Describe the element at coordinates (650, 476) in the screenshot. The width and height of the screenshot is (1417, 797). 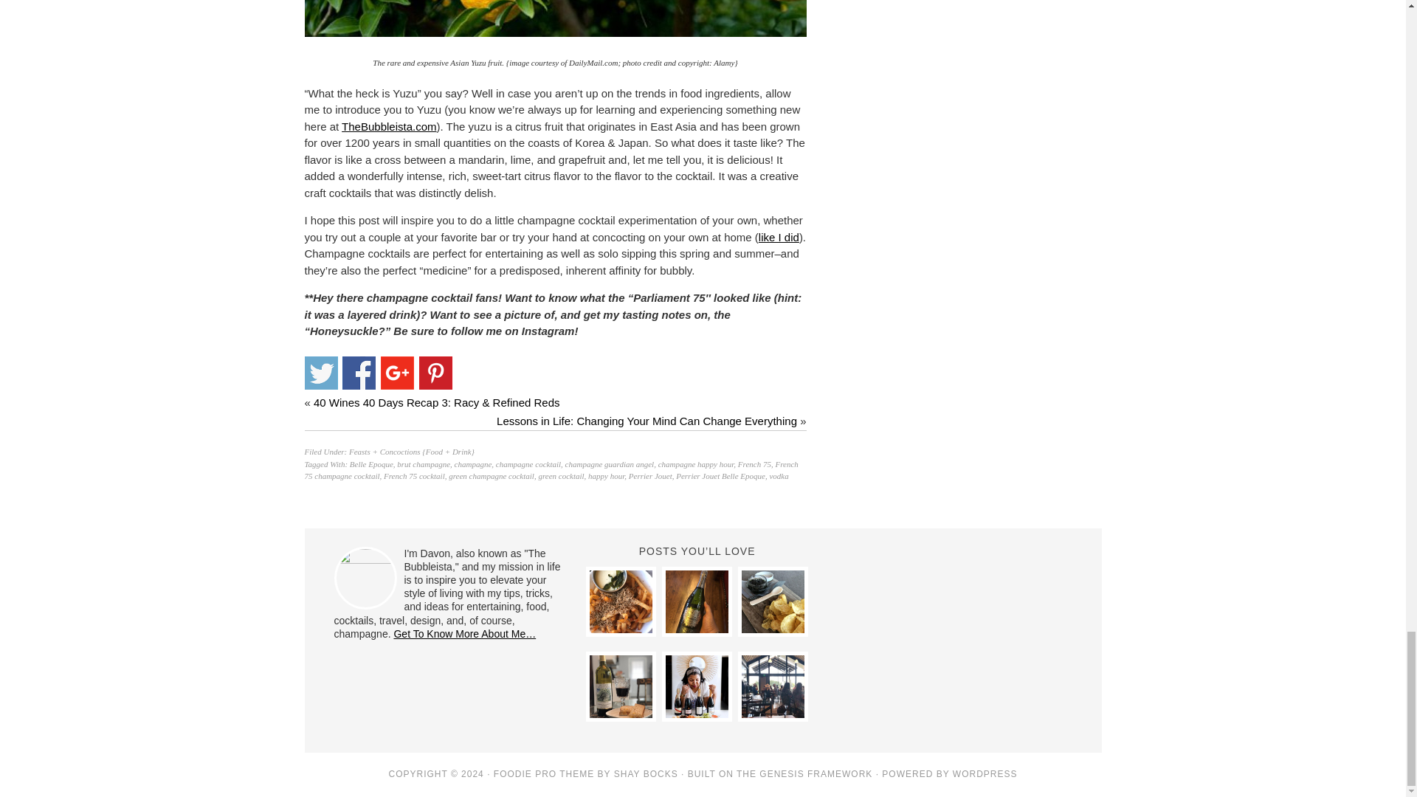
I see `Perrier Jouet` at that location.